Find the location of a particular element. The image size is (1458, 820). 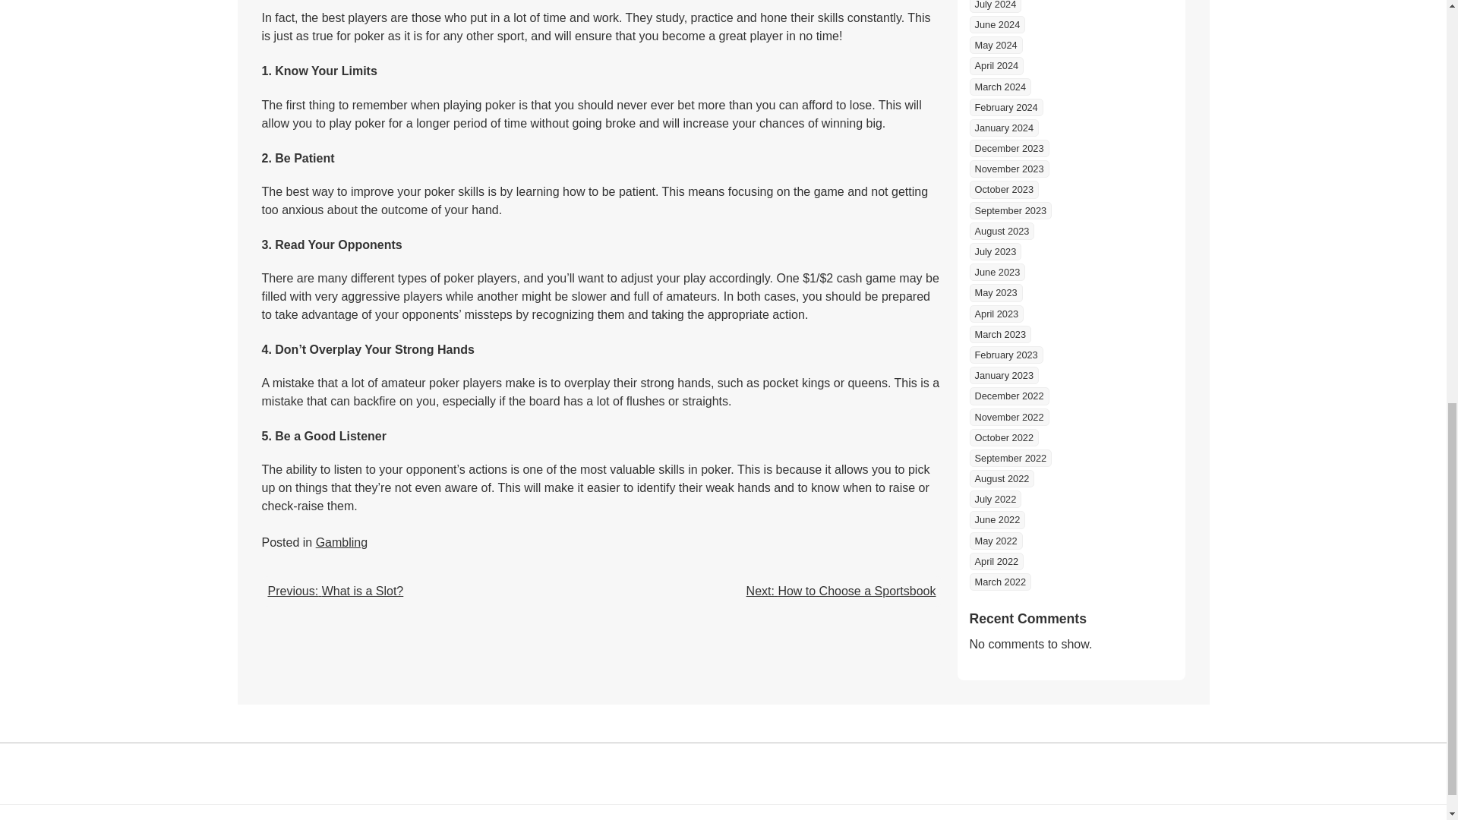

Gambling is located at coordinates (342, 542).